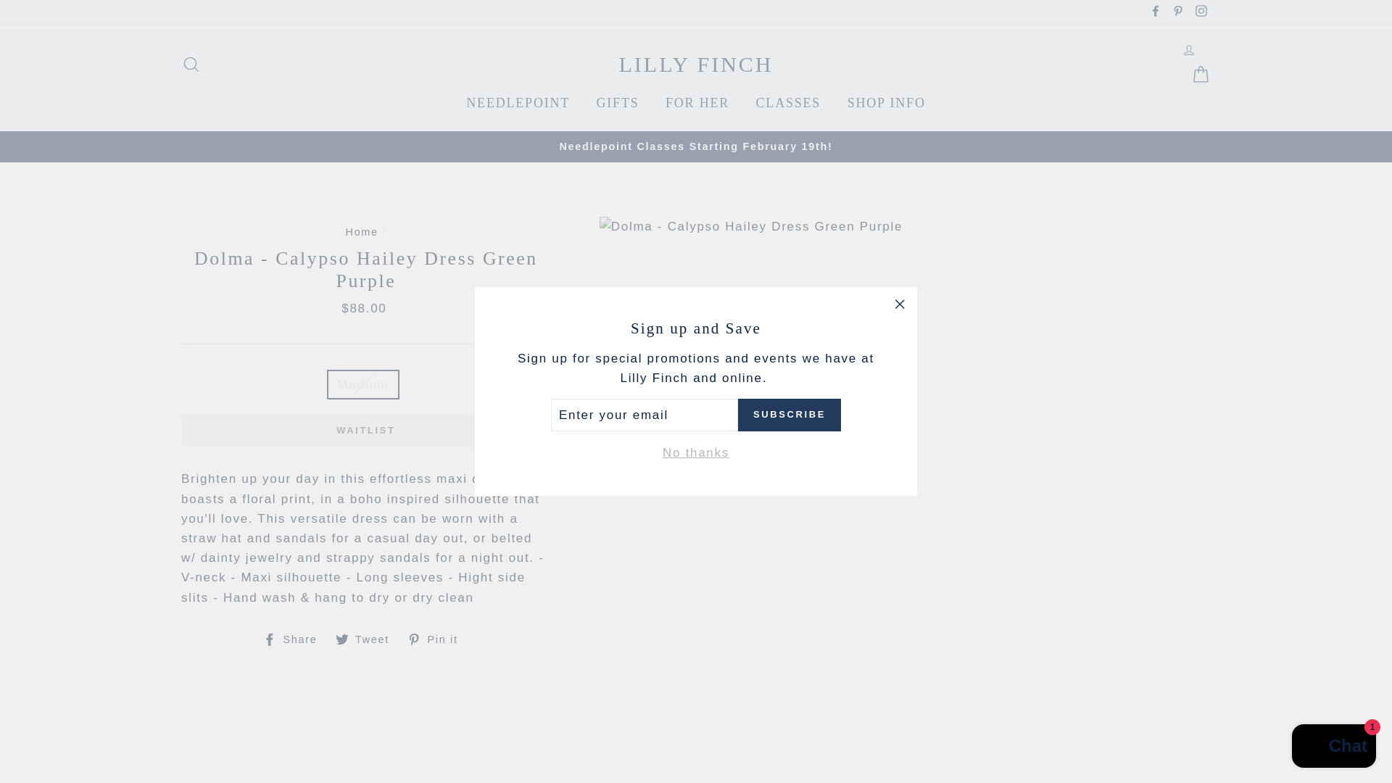  Describe the element at coordinates (1334, 747) in the screenshot. I see `Shopify online store chat` at that location.